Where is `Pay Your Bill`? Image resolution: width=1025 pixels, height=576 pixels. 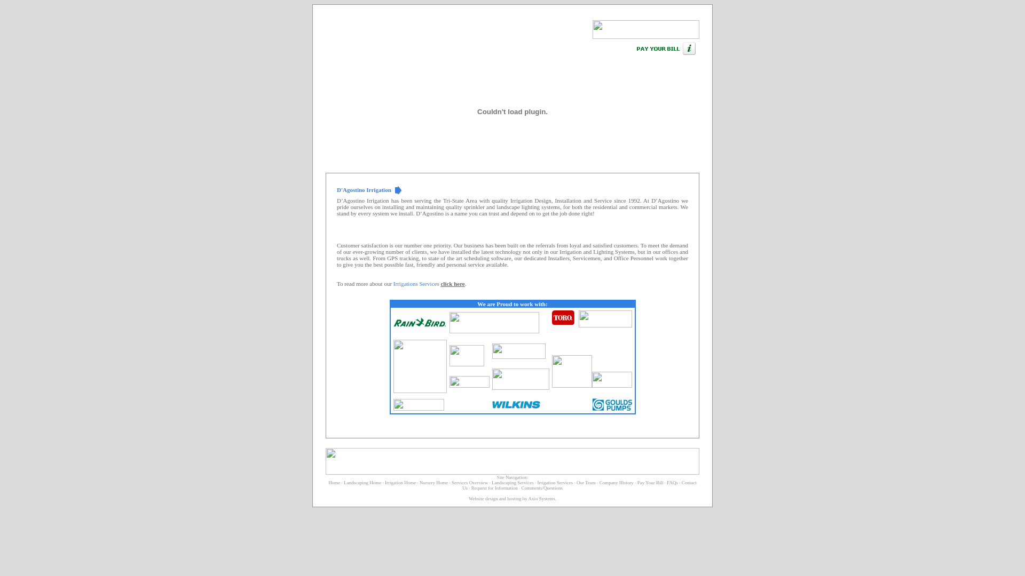
Pay Your Bill is located at coordinates (650, 483).